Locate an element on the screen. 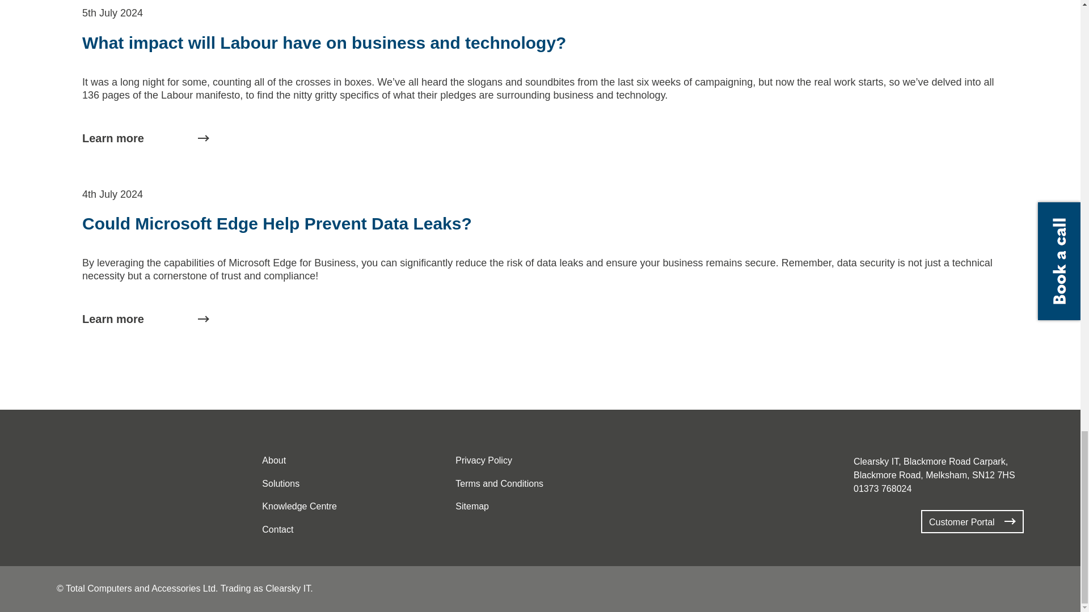 The image size is (1089, 612). Customer Portal is located at coordinates (972, 521).